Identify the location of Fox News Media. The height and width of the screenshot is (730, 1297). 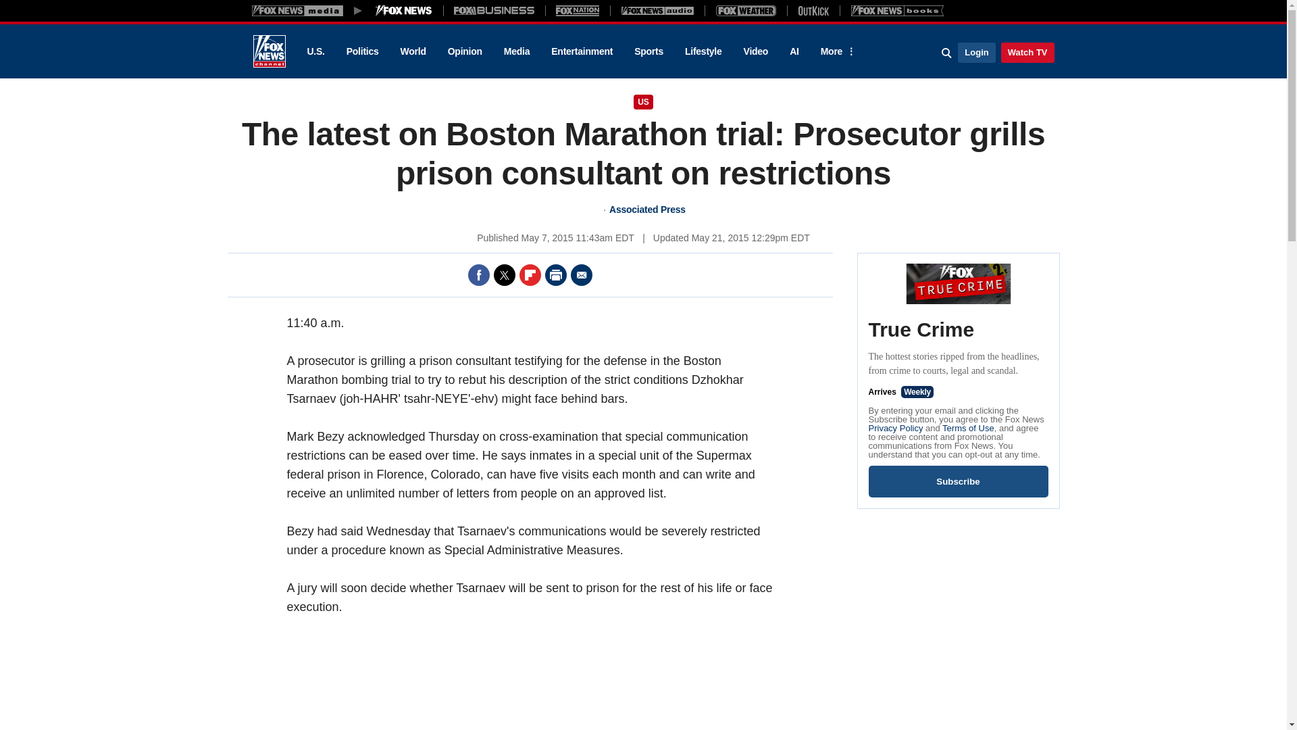
(404, 10).